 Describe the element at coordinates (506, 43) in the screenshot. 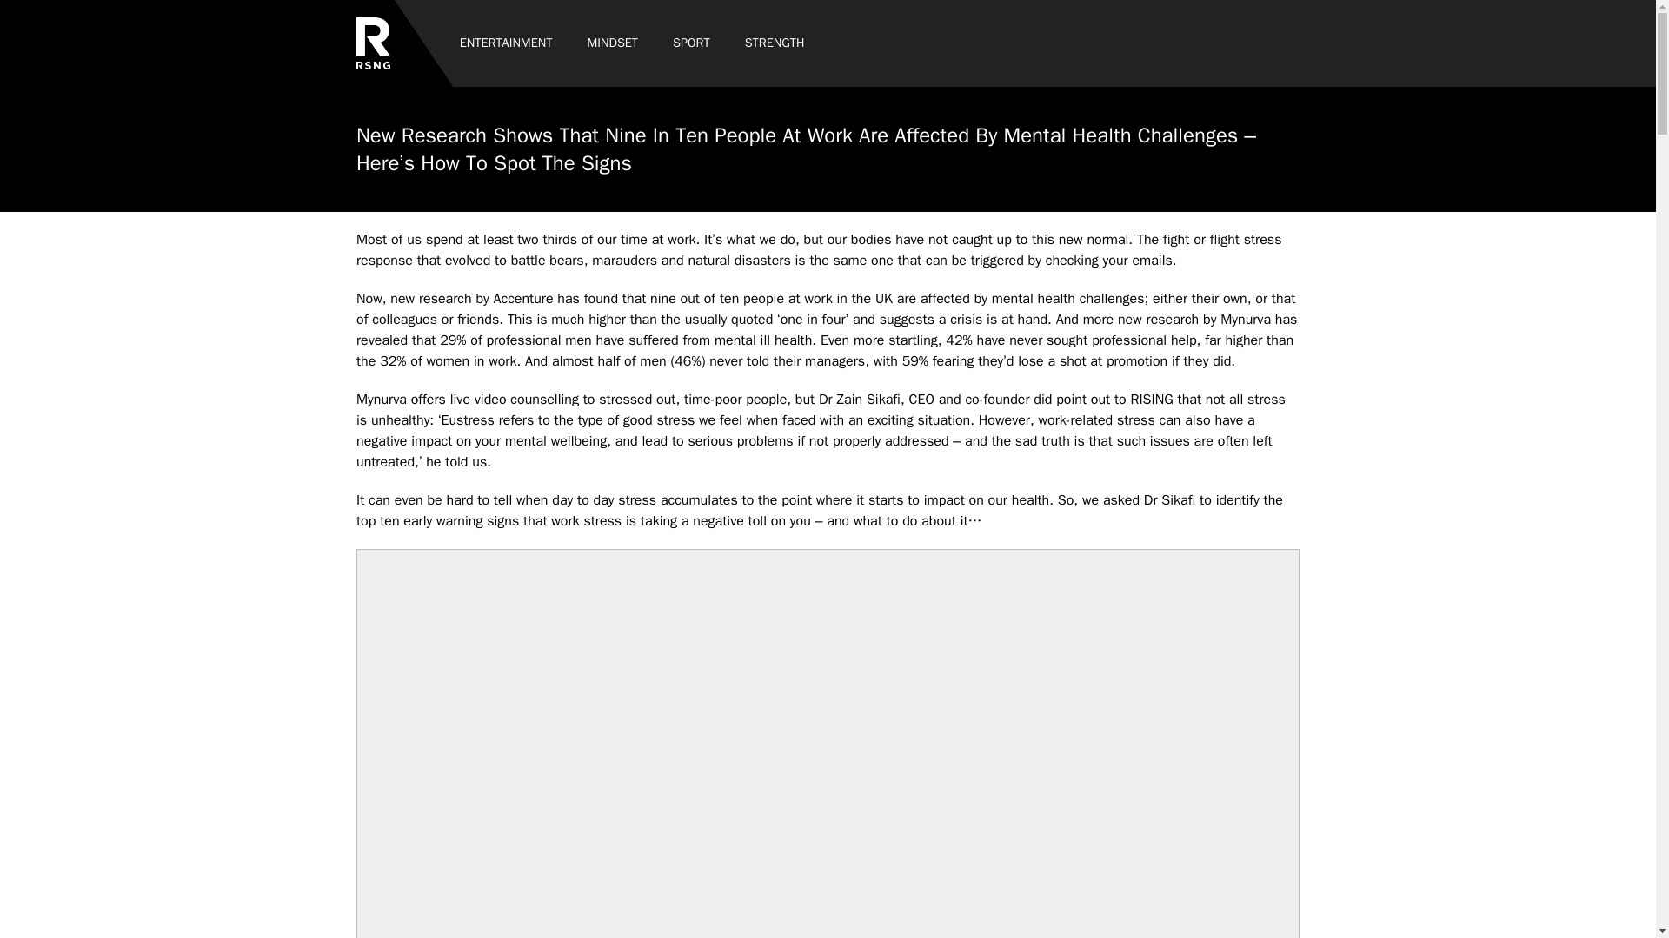

I see `ENTERTAINMENT` at that location.